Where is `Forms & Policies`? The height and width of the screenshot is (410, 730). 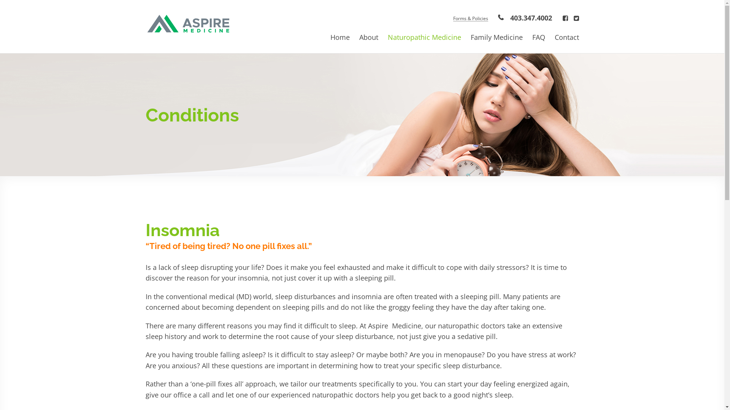
Forms & Policies is located at coordinates (470, 19).